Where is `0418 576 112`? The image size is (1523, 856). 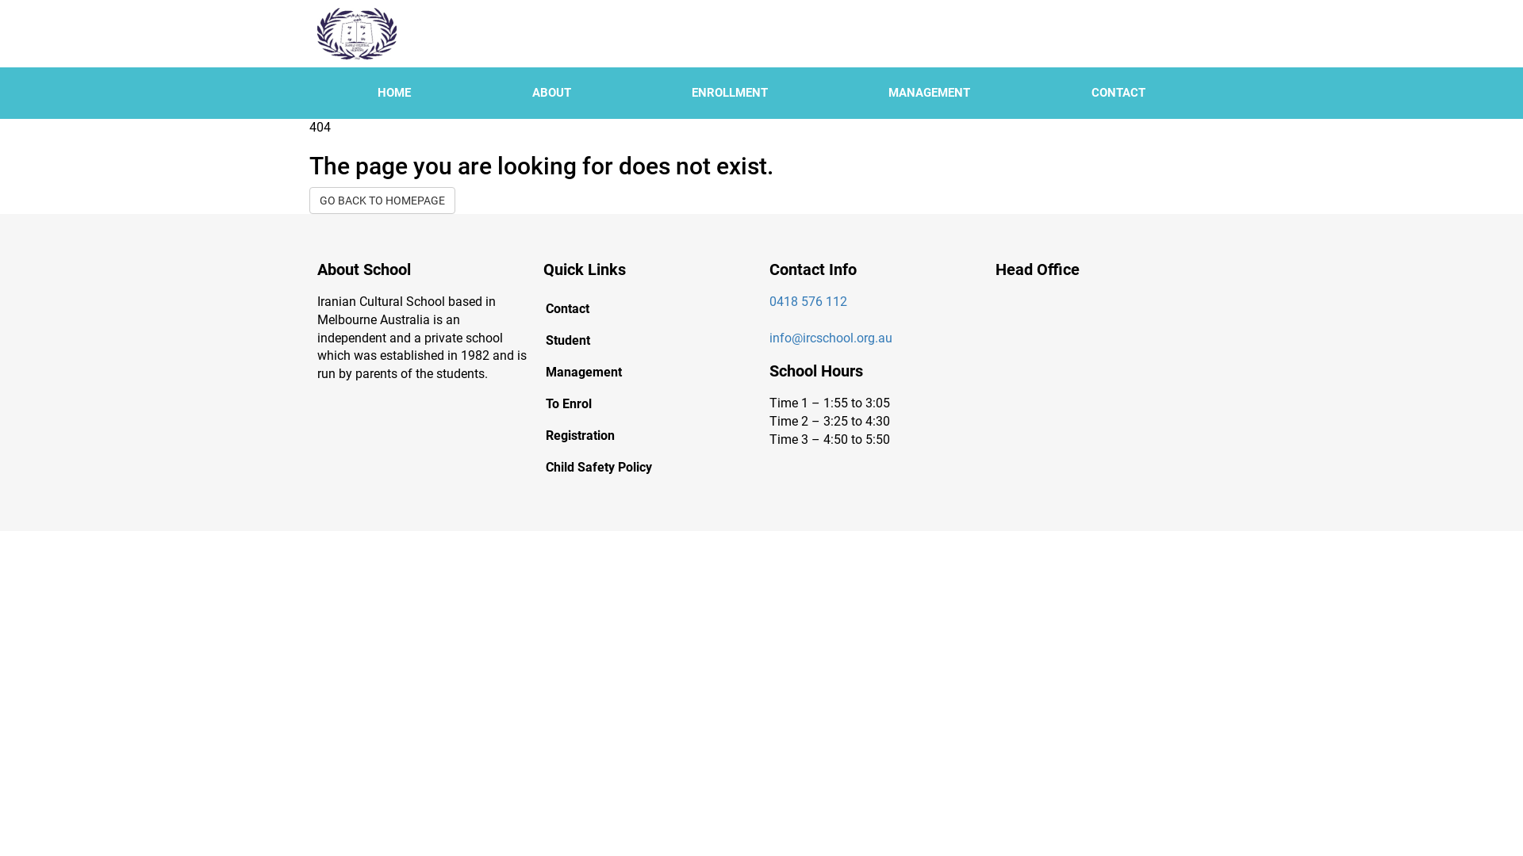
0418 576 112 is located at coordinates (808, 301).